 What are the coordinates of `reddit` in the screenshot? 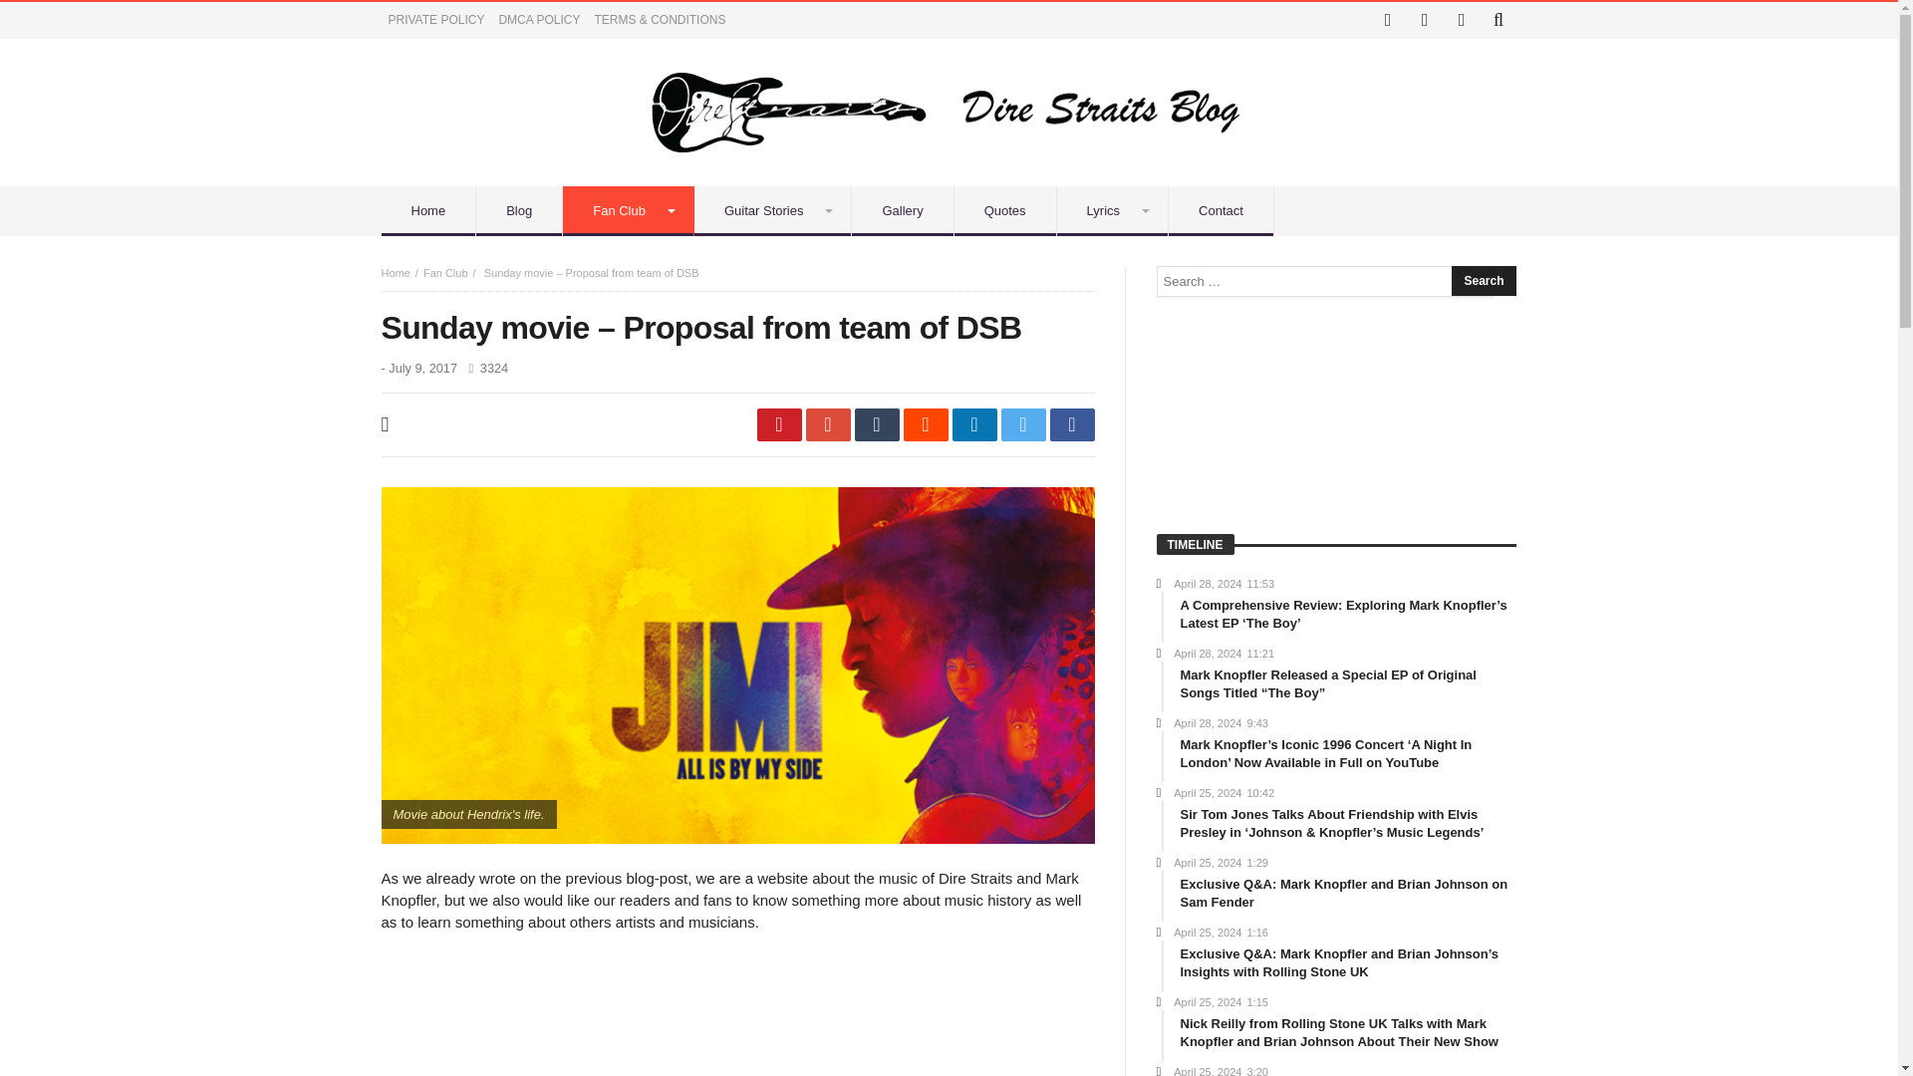 It's located at (925, 424).